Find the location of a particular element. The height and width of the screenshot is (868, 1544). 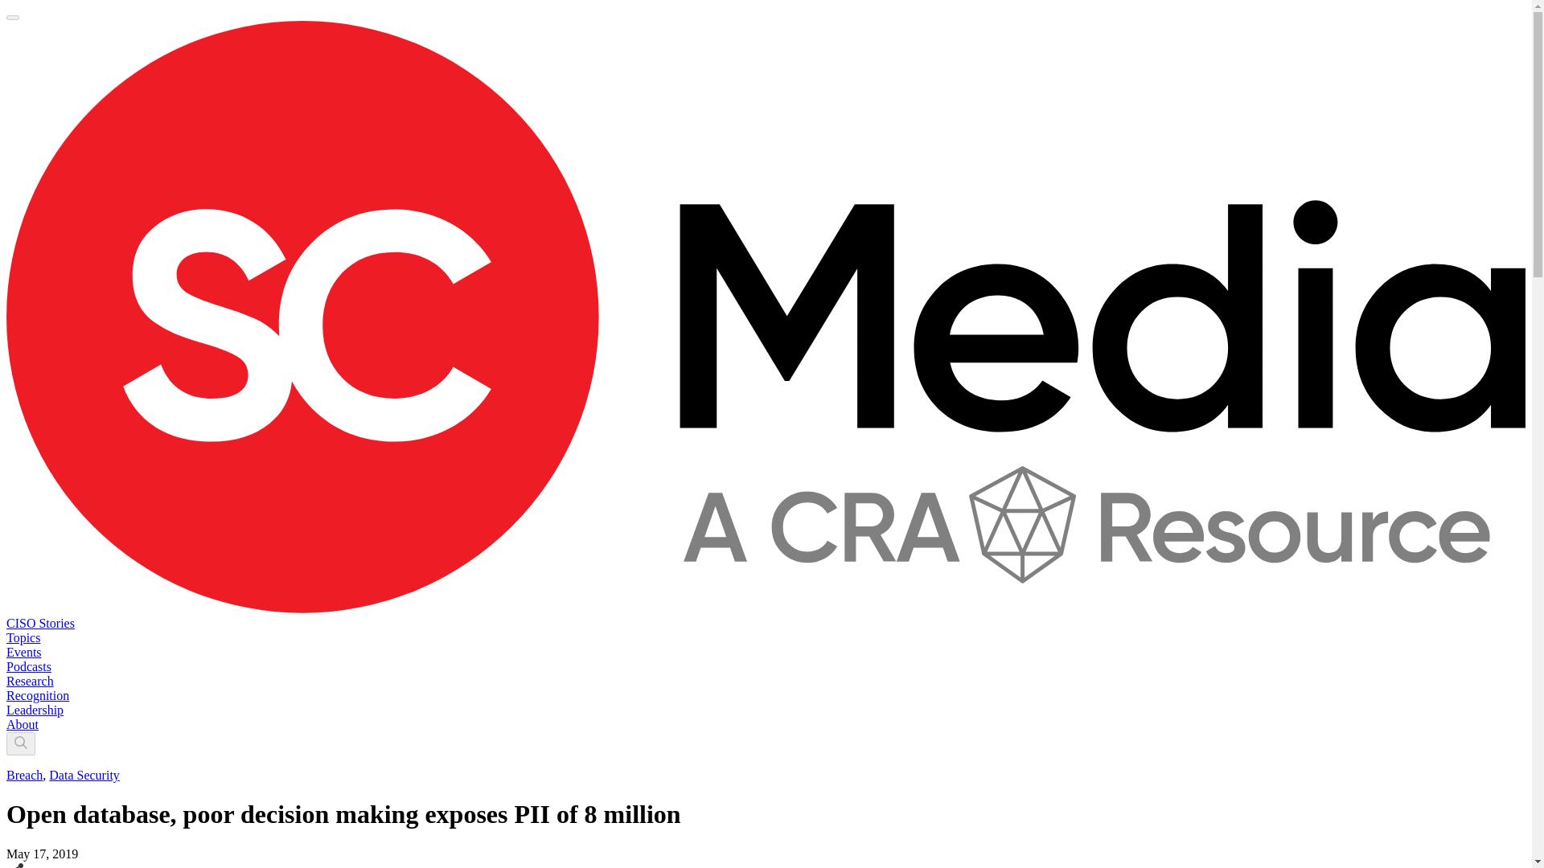

Recognition is located at coordinates (37, 695).